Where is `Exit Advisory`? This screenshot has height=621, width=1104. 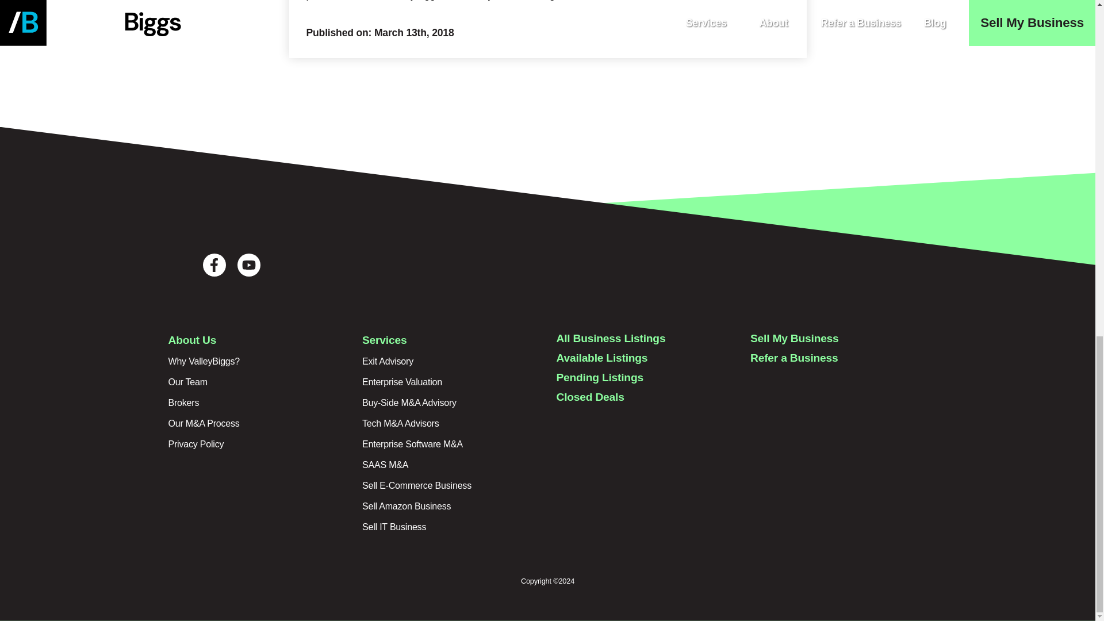 Exit Advisory is located at coordinates (388, 361).